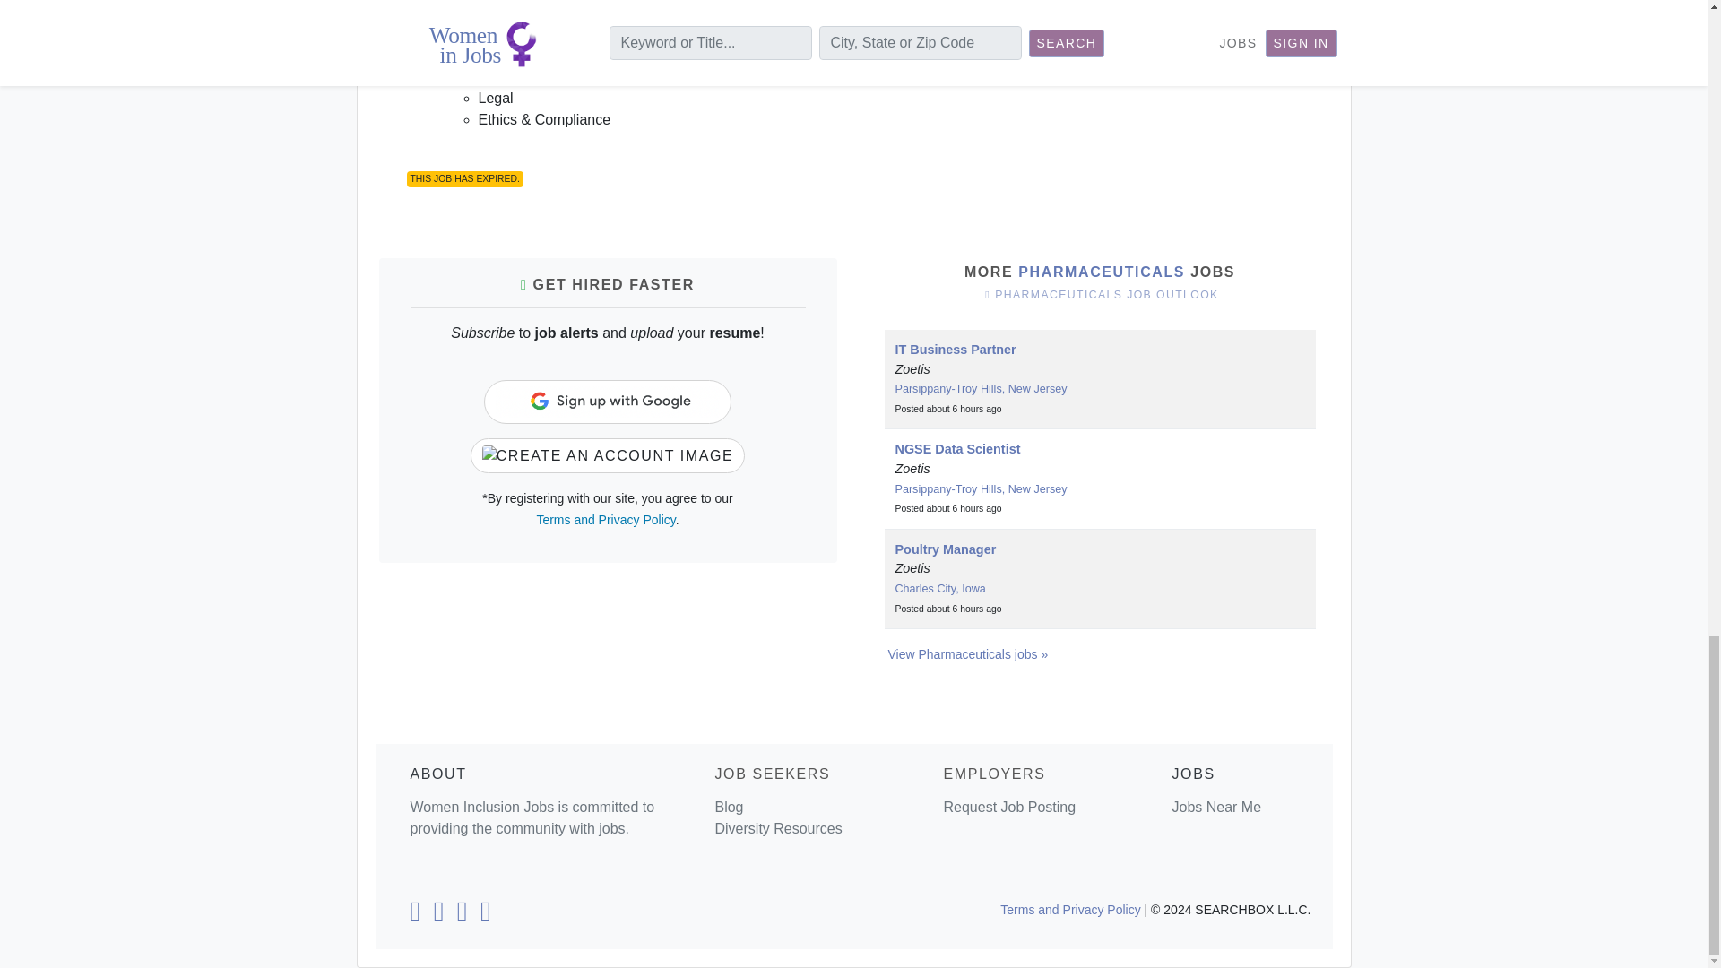  I want to click on NGSE Data Scientist, so click(957, 448).